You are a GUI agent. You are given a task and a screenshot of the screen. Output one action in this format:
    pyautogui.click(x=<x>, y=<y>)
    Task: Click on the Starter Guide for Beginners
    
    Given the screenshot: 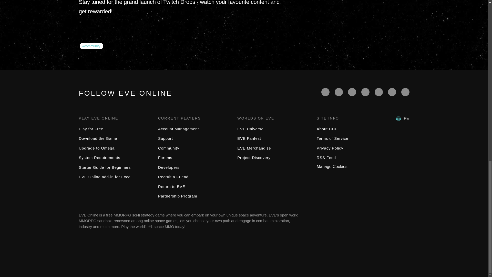 What is the action you would take?
    pyautogui.click(x=105, y=167)
    